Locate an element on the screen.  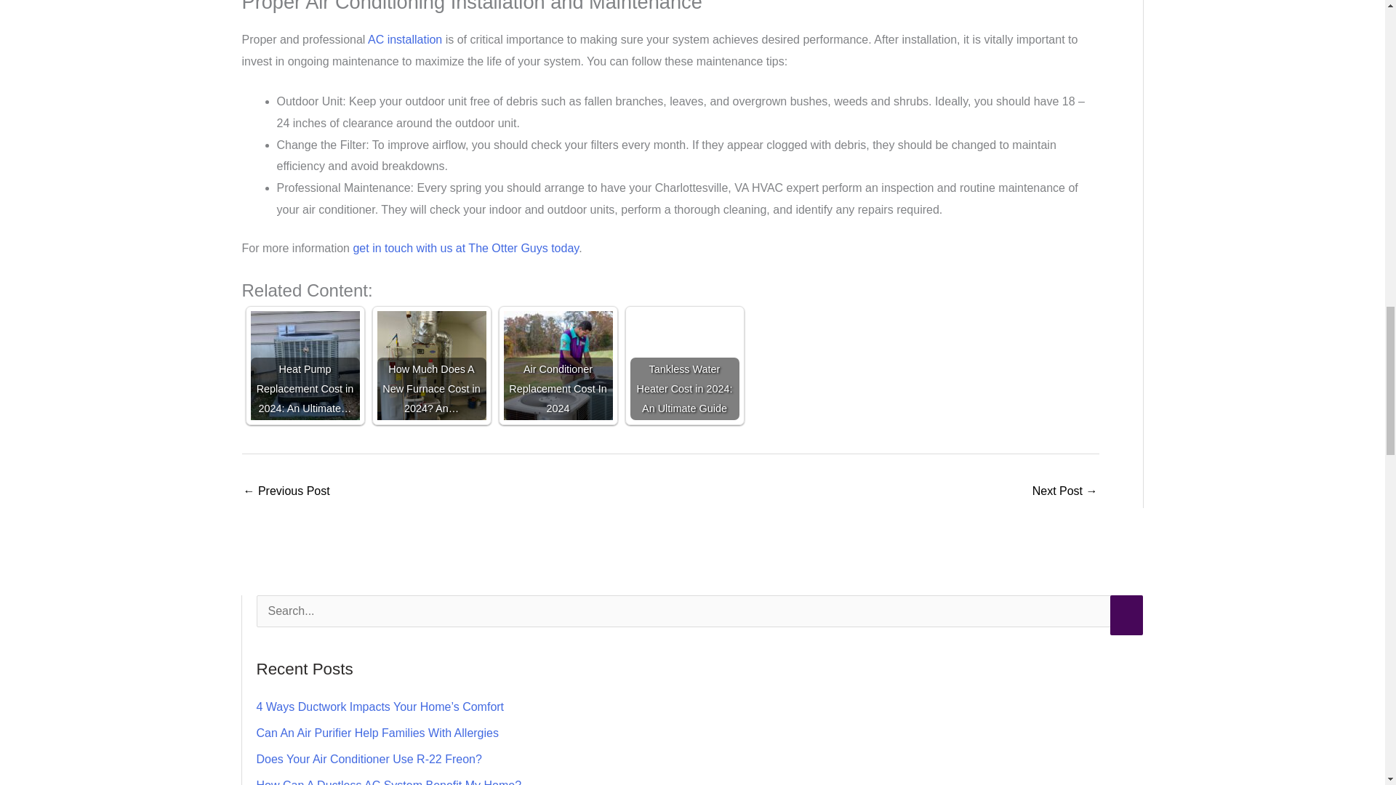
How Does a Tankless Water Heater Work? is located at coordinates (1064, 491).